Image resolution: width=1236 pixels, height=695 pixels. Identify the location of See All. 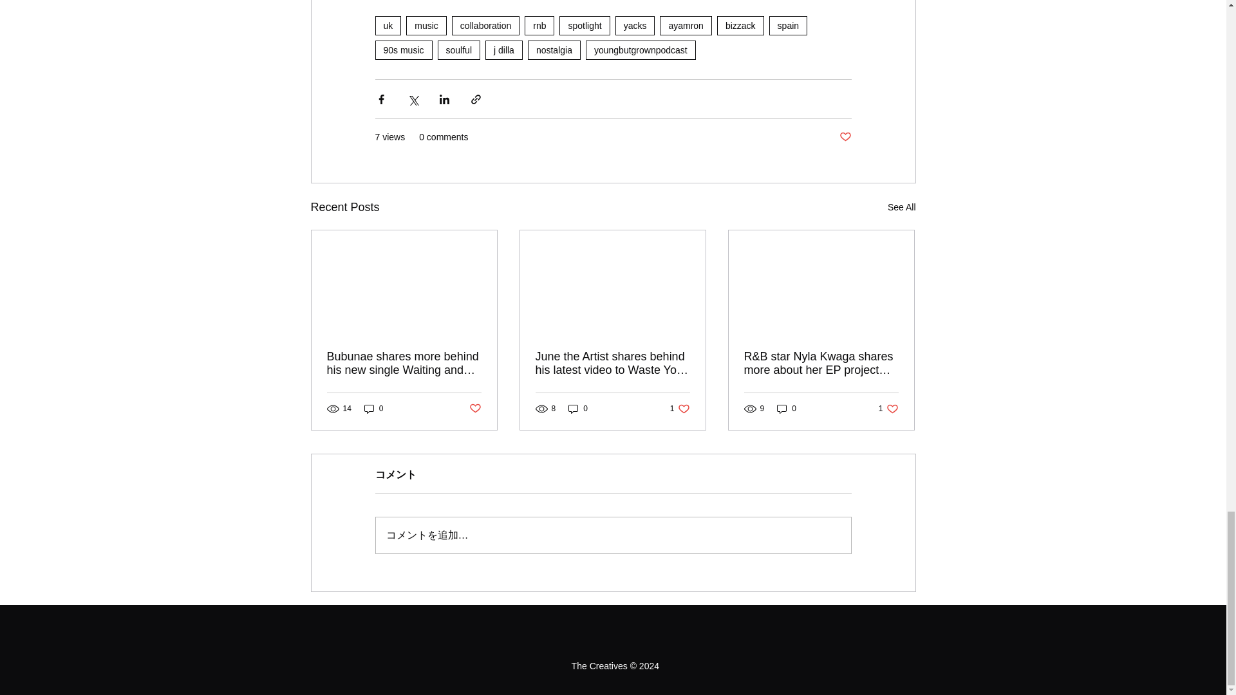
(901, 207).